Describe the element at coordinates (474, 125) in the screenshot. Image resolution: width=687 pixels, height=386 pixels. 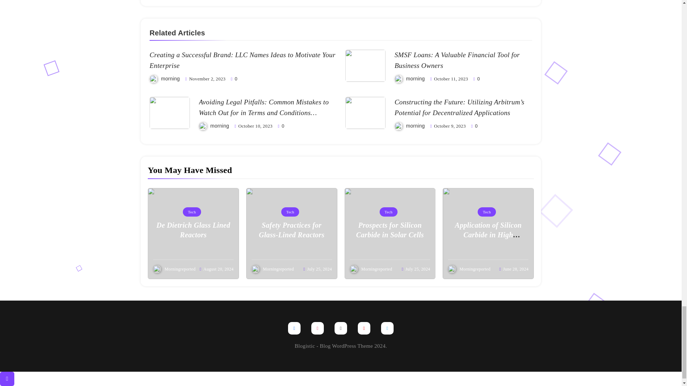
I see `0` at that location.